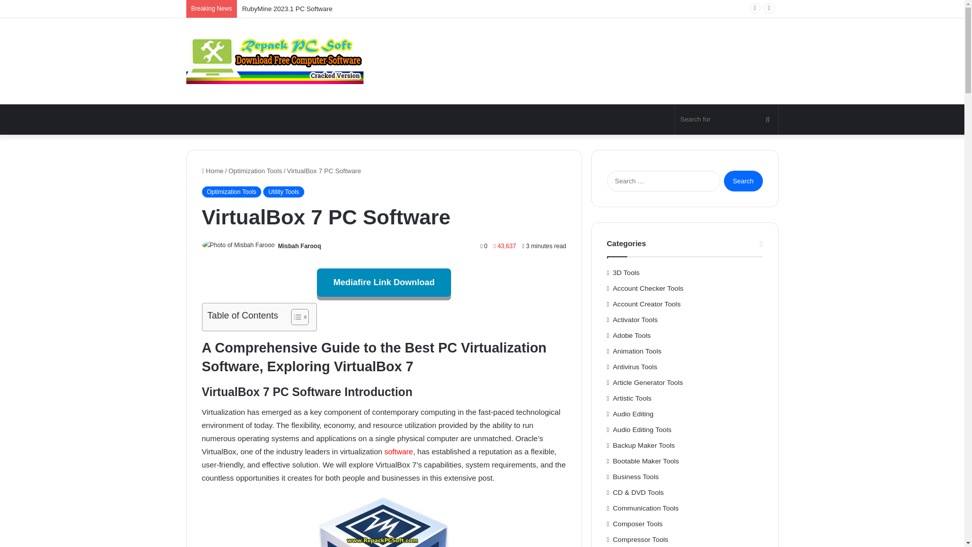 The width and height of the screenshot is (972, 547). Describe the element at coordinates (287, 8) in the screenshot. I see `RubyMine 2023.1 PC Software` at that location.